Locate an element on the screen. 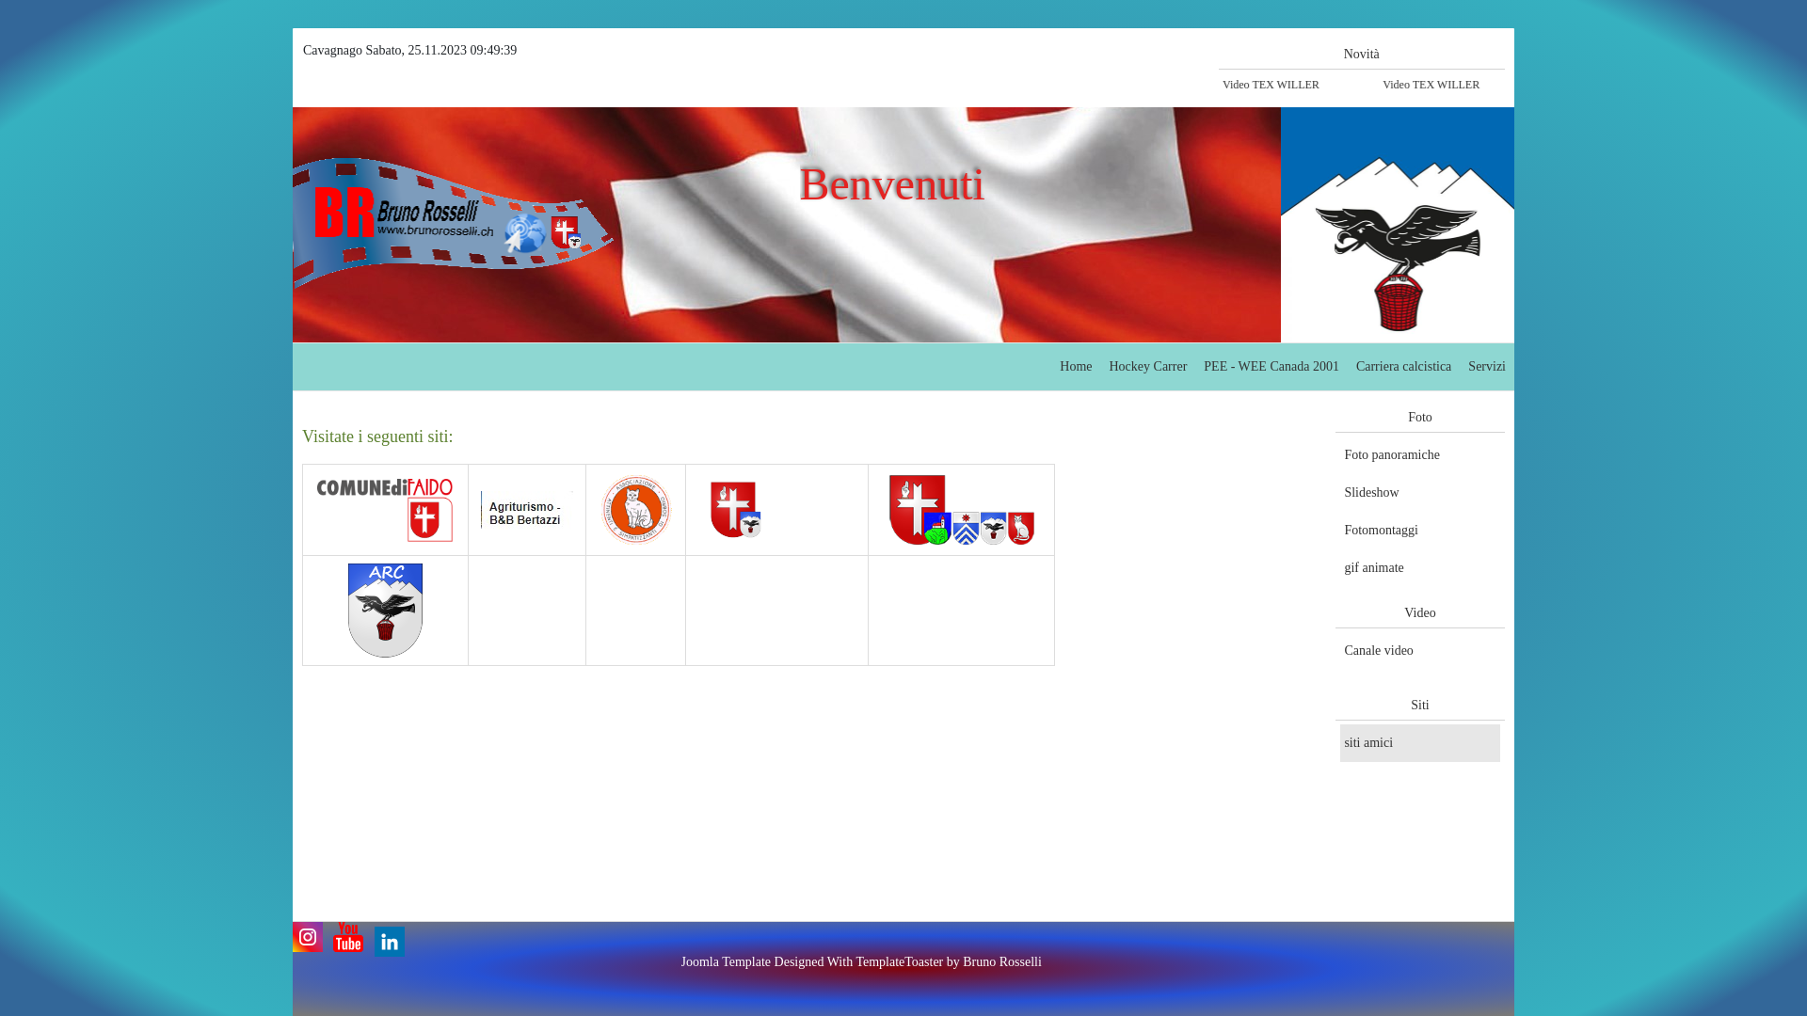 The width and height of the screenshot is (1807, 1016). Carriera calcistica is located at coordinates (1404, 367).